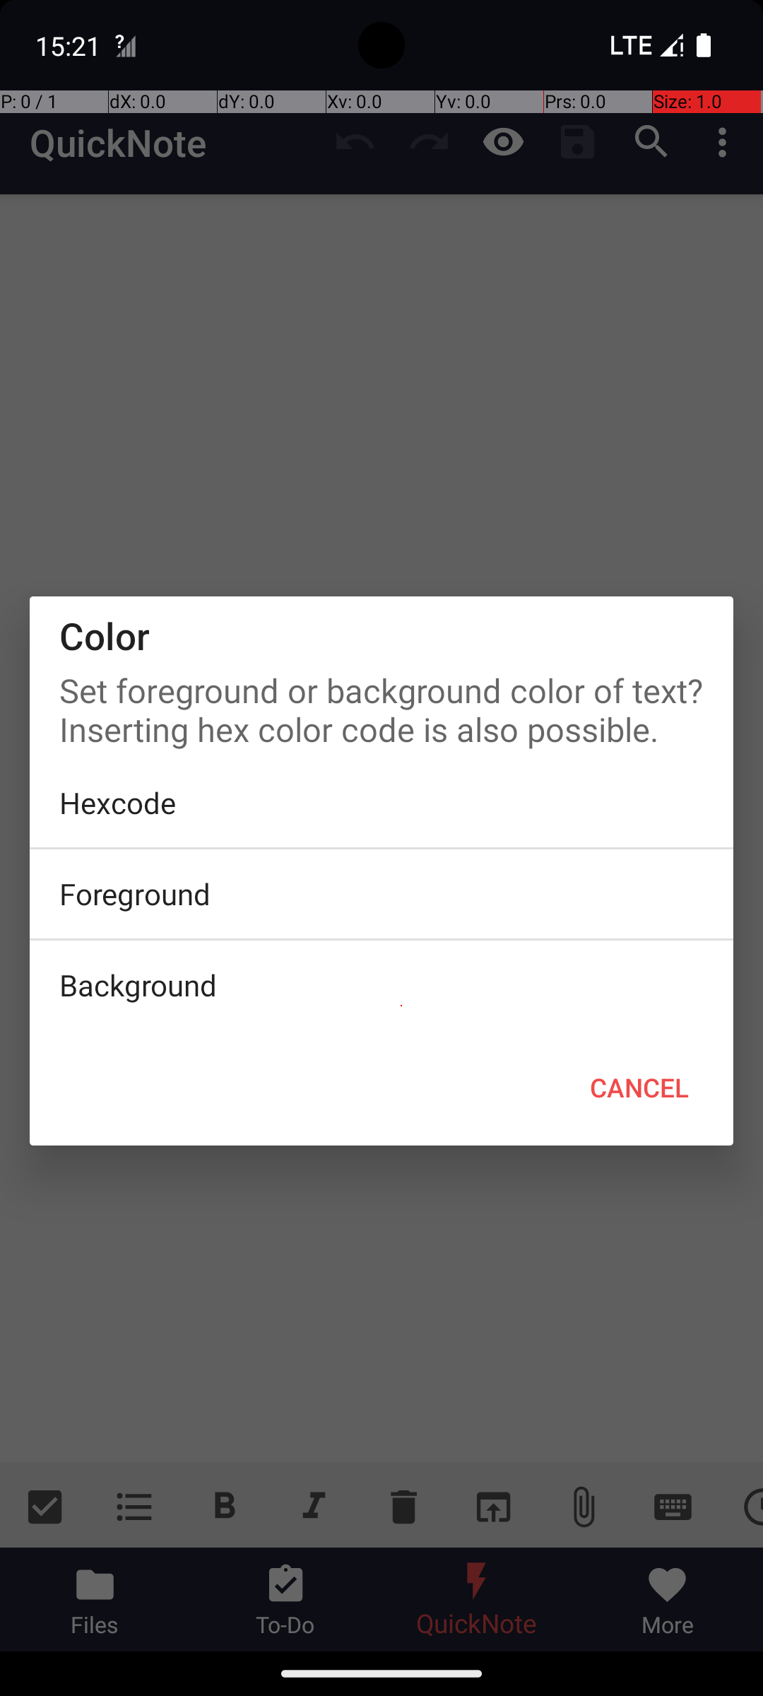  I want to click on Hexcode, so click(381, 803).